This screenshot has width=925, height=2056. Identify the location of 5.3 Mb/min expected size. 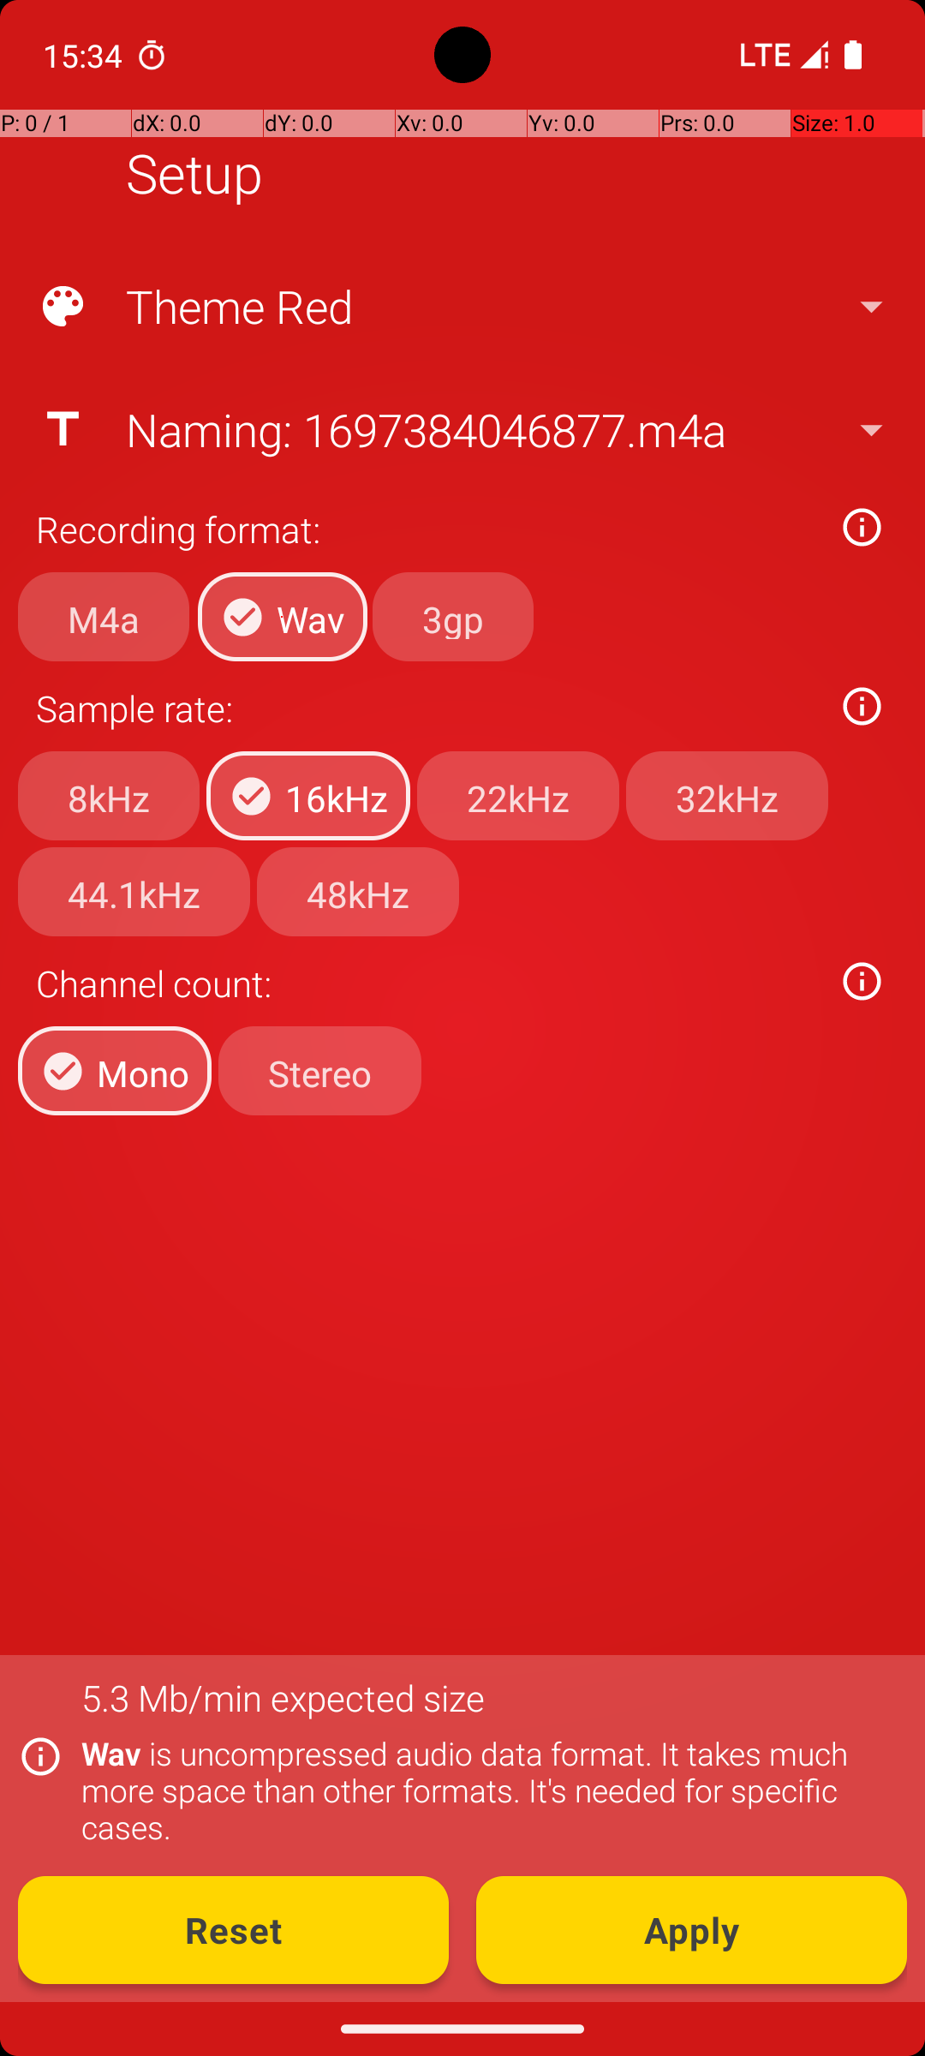
(283, 1698).